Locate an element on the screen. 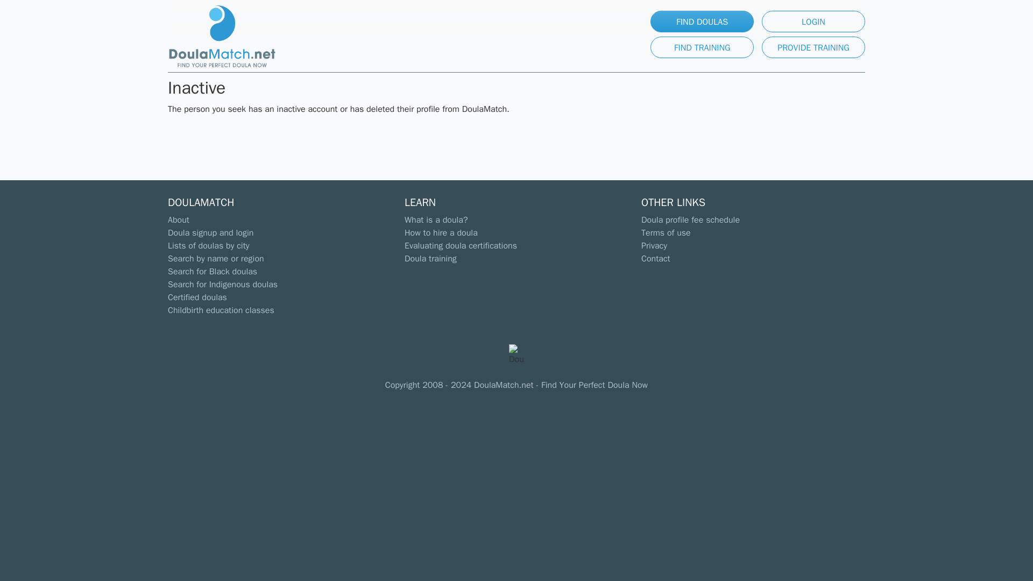 This screenshot has width=1033, height=581. Doula signup and login is located at coordinates (210, 232).